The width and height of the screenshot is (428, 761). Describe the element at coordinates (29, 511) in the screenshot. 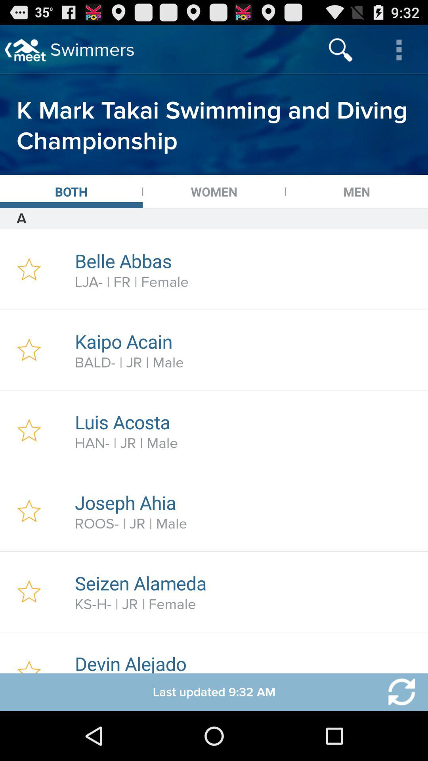

I see `this option was favourite button` at that location.